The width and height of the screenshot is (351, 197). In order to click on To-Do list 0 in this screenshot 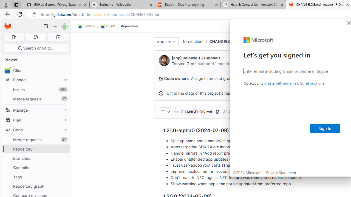, I will do `click(58, 37)`.